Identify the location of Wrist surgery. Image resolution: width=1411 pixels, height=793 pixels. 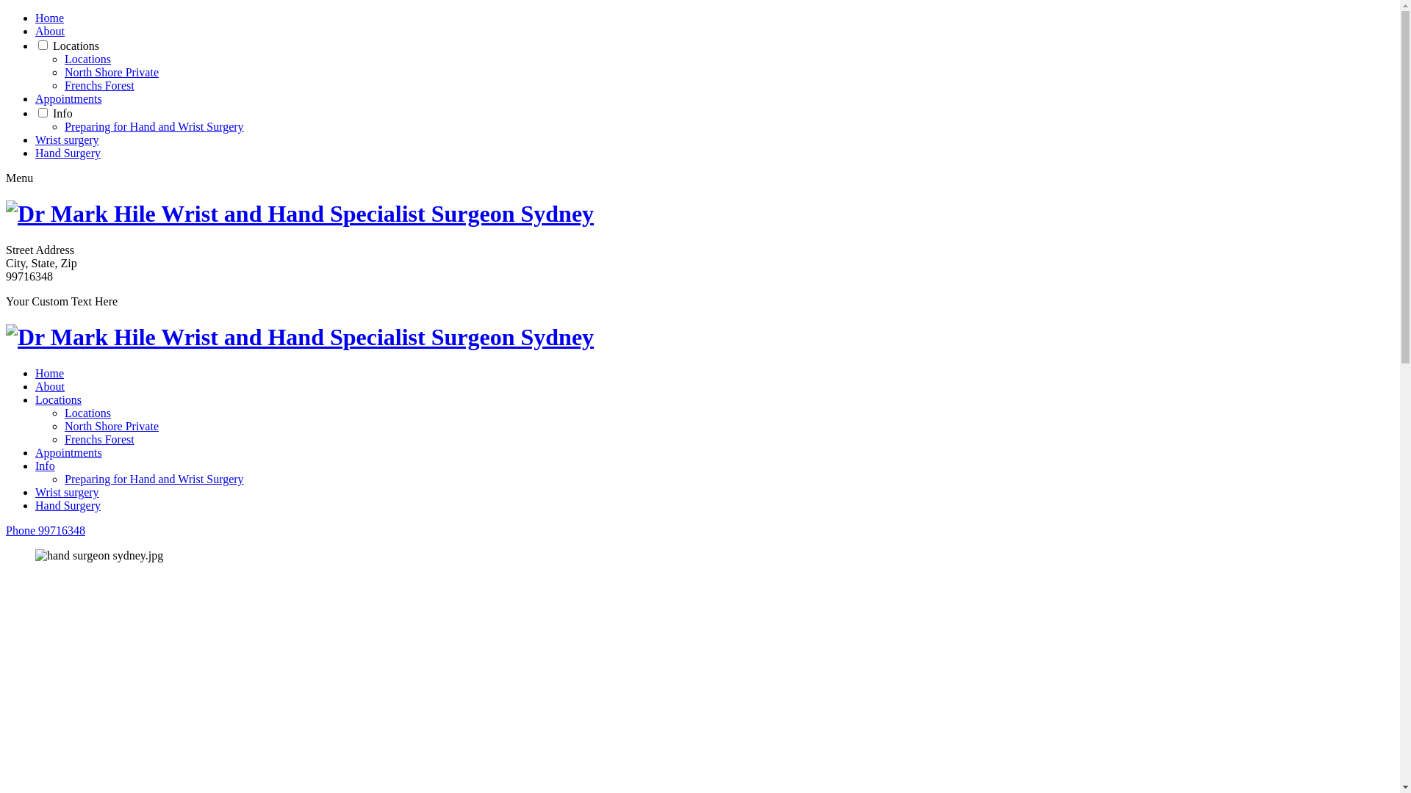
(68, 140).